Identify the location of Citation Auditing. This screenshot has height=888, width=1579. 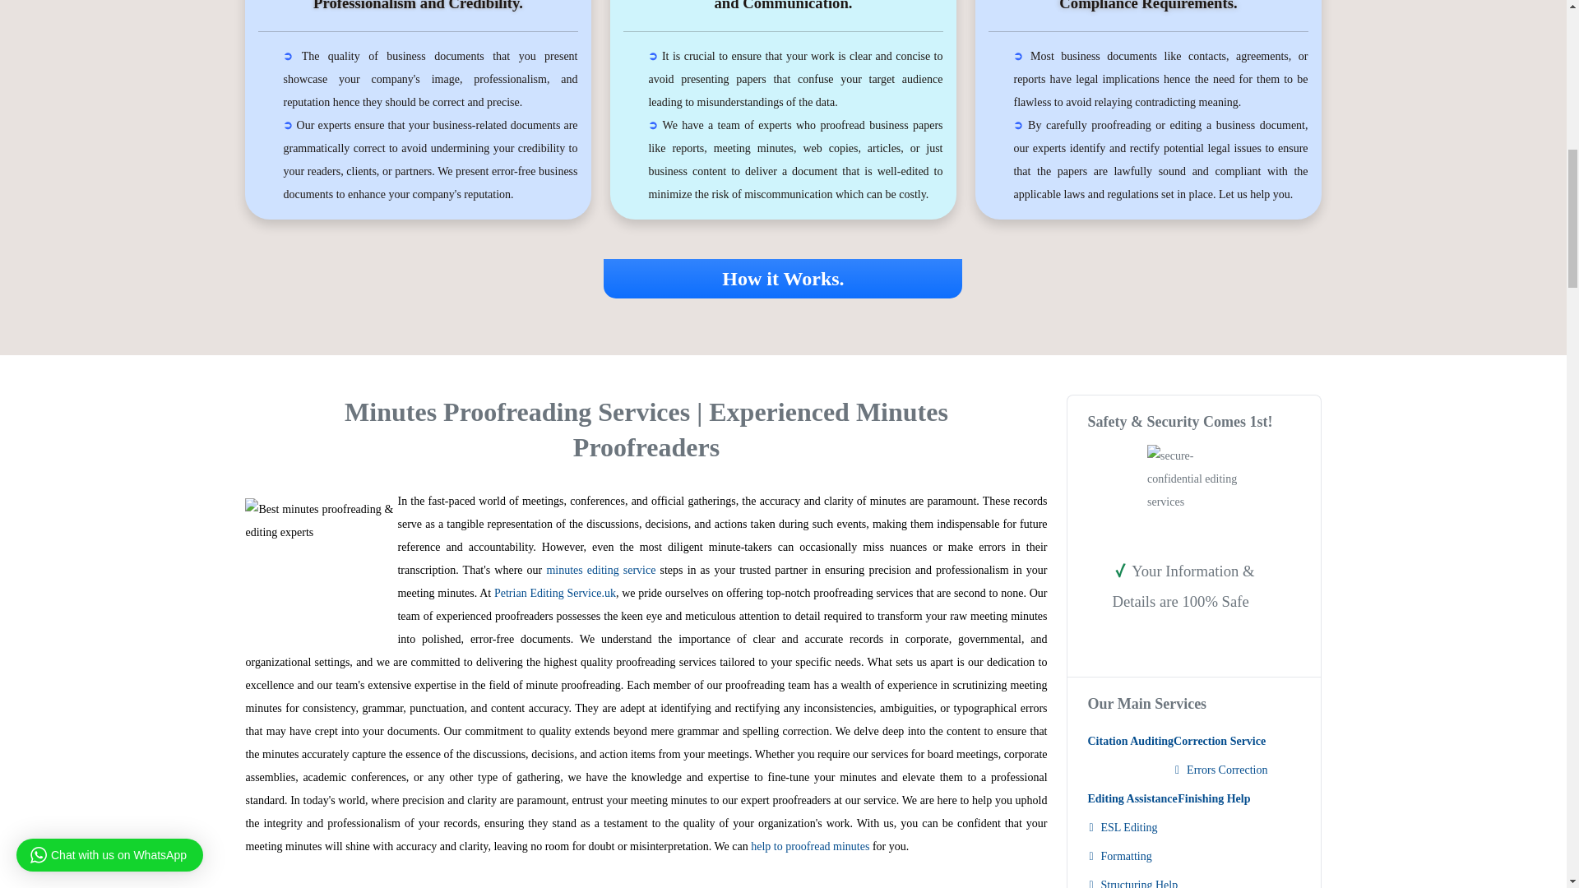
(1130, 742).